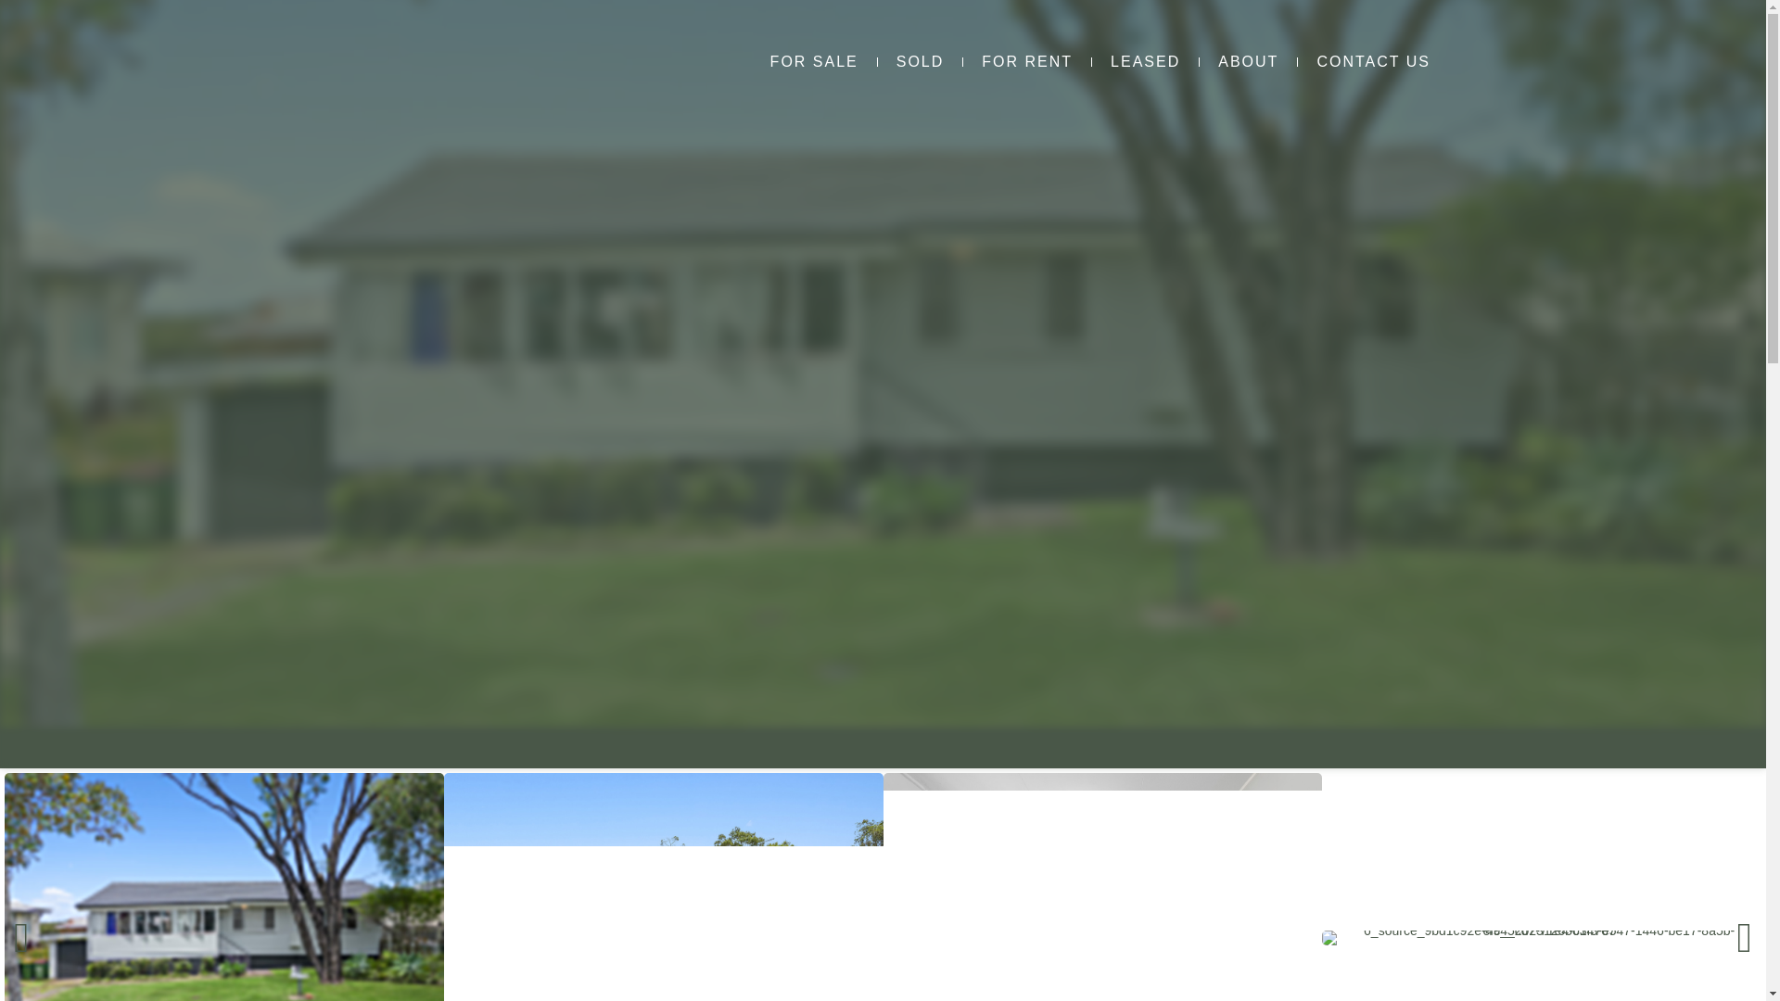 Image resolution: width=1780 pixels, height=1001 pixels. I want to click on FOR RENT, so click(1026, 62).